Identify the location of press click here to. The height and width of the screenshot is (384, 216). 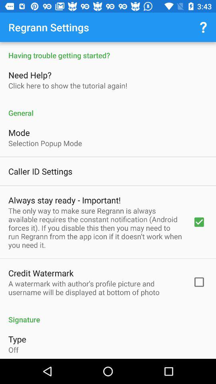
(68, 86).